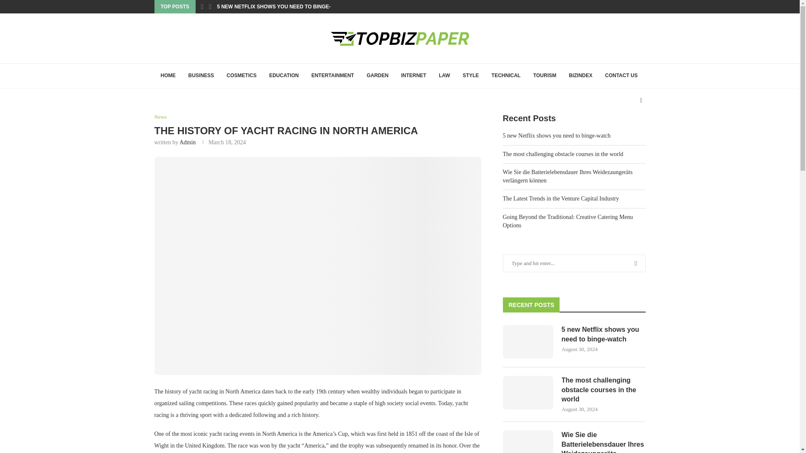  What do you see at coordinates (168, 75) in the screenshot?
I see `HOME` at bounding box center [168, 75].